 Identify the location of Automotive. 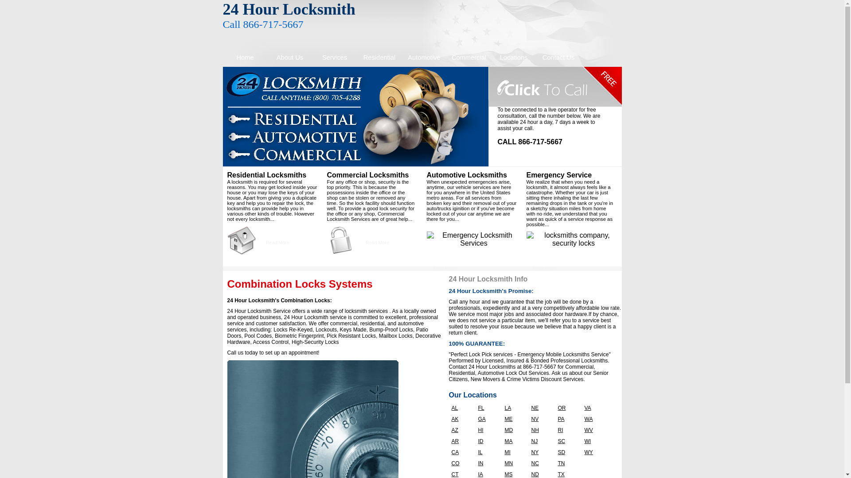
(424, 58).